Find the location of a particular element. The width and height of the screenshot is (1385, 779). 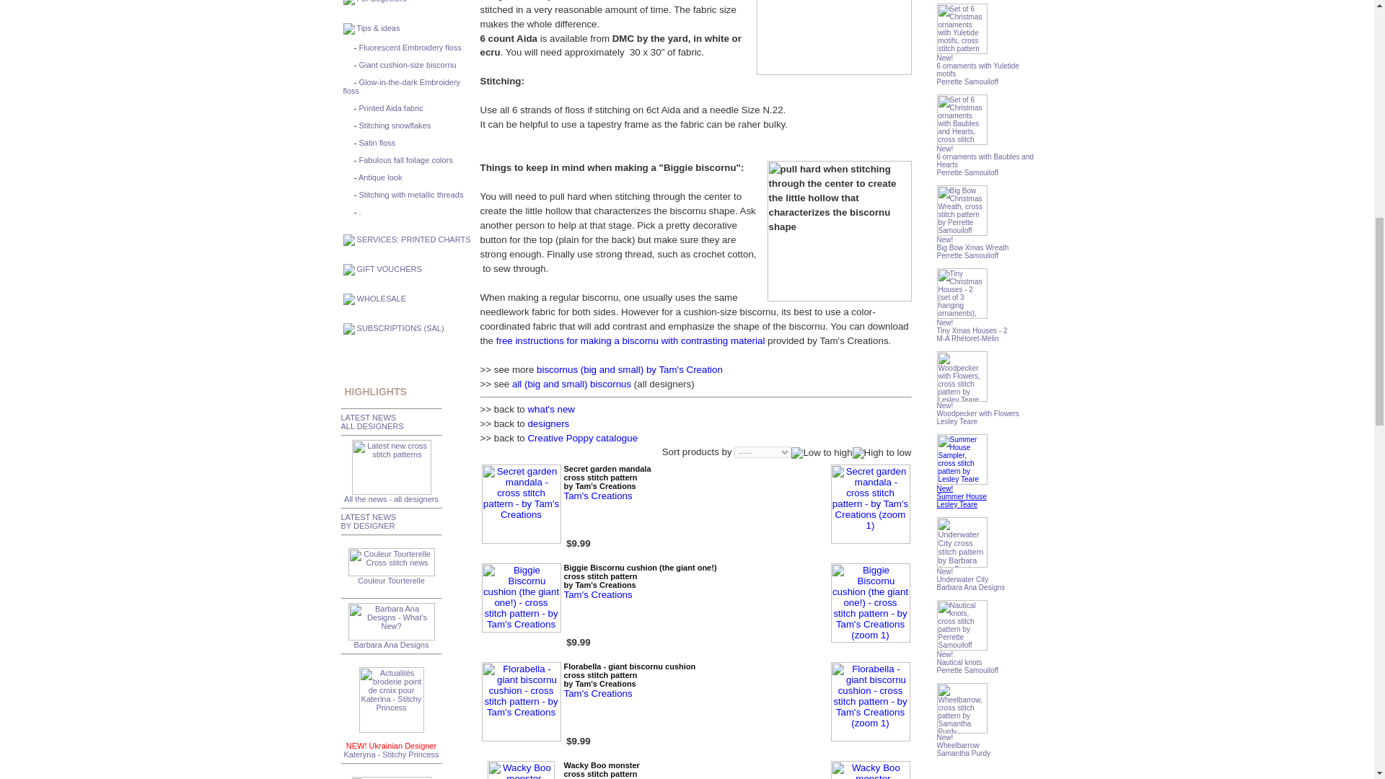

Samantha Purdy Cross stitch - what's new? is located at coordinates (391, 778).